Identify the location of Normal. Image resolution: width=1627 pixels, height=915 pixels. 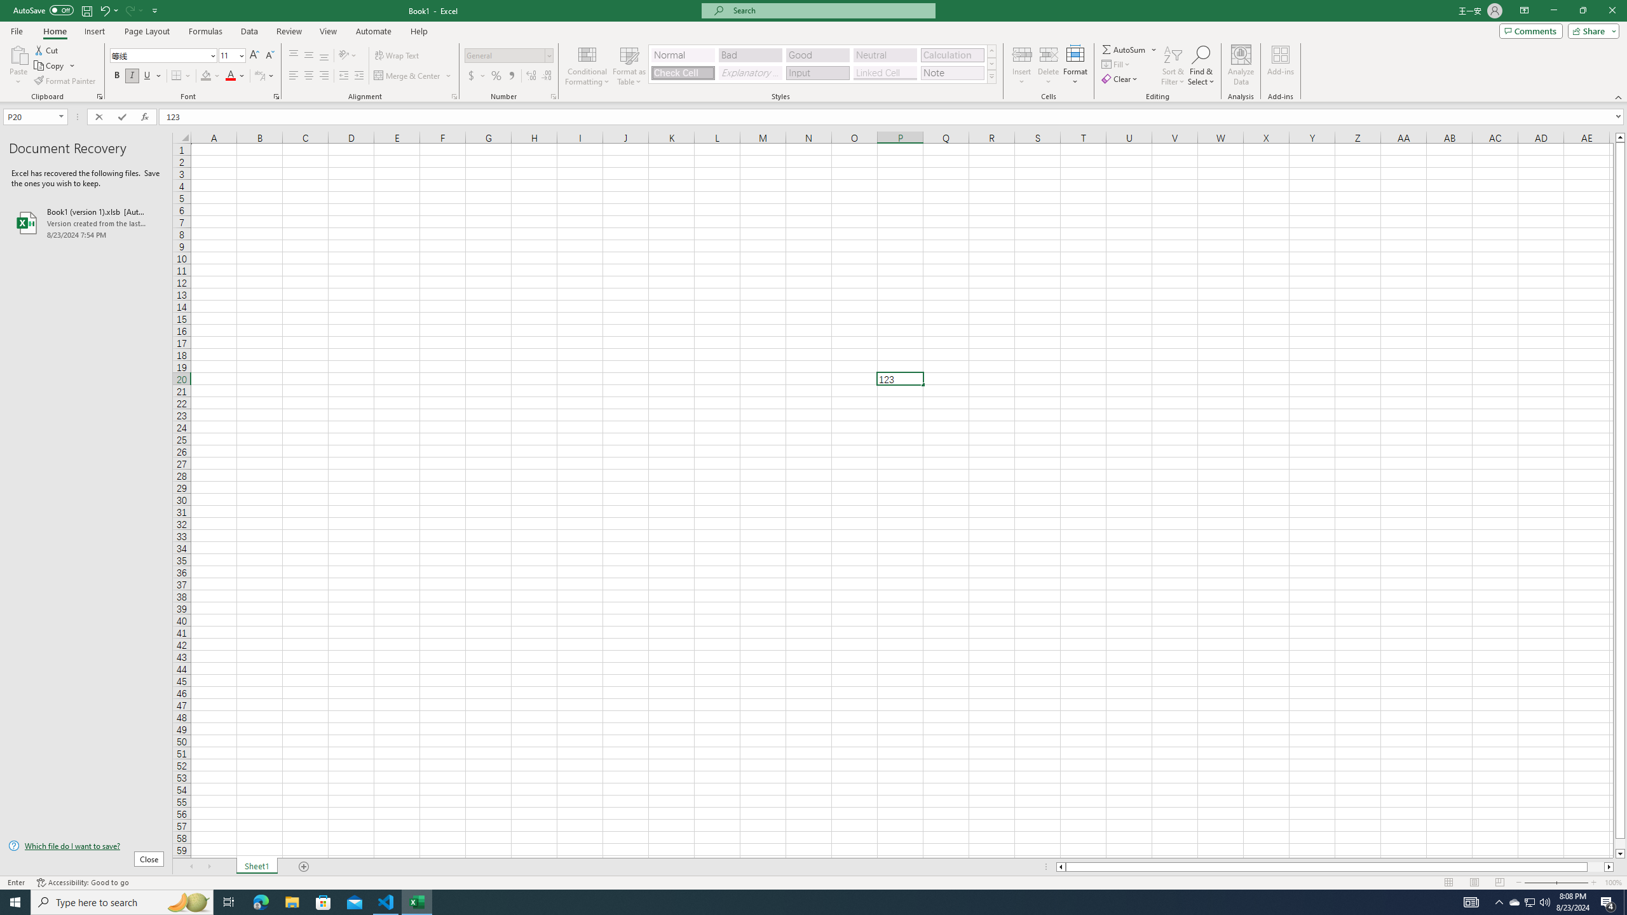
(683, 55).